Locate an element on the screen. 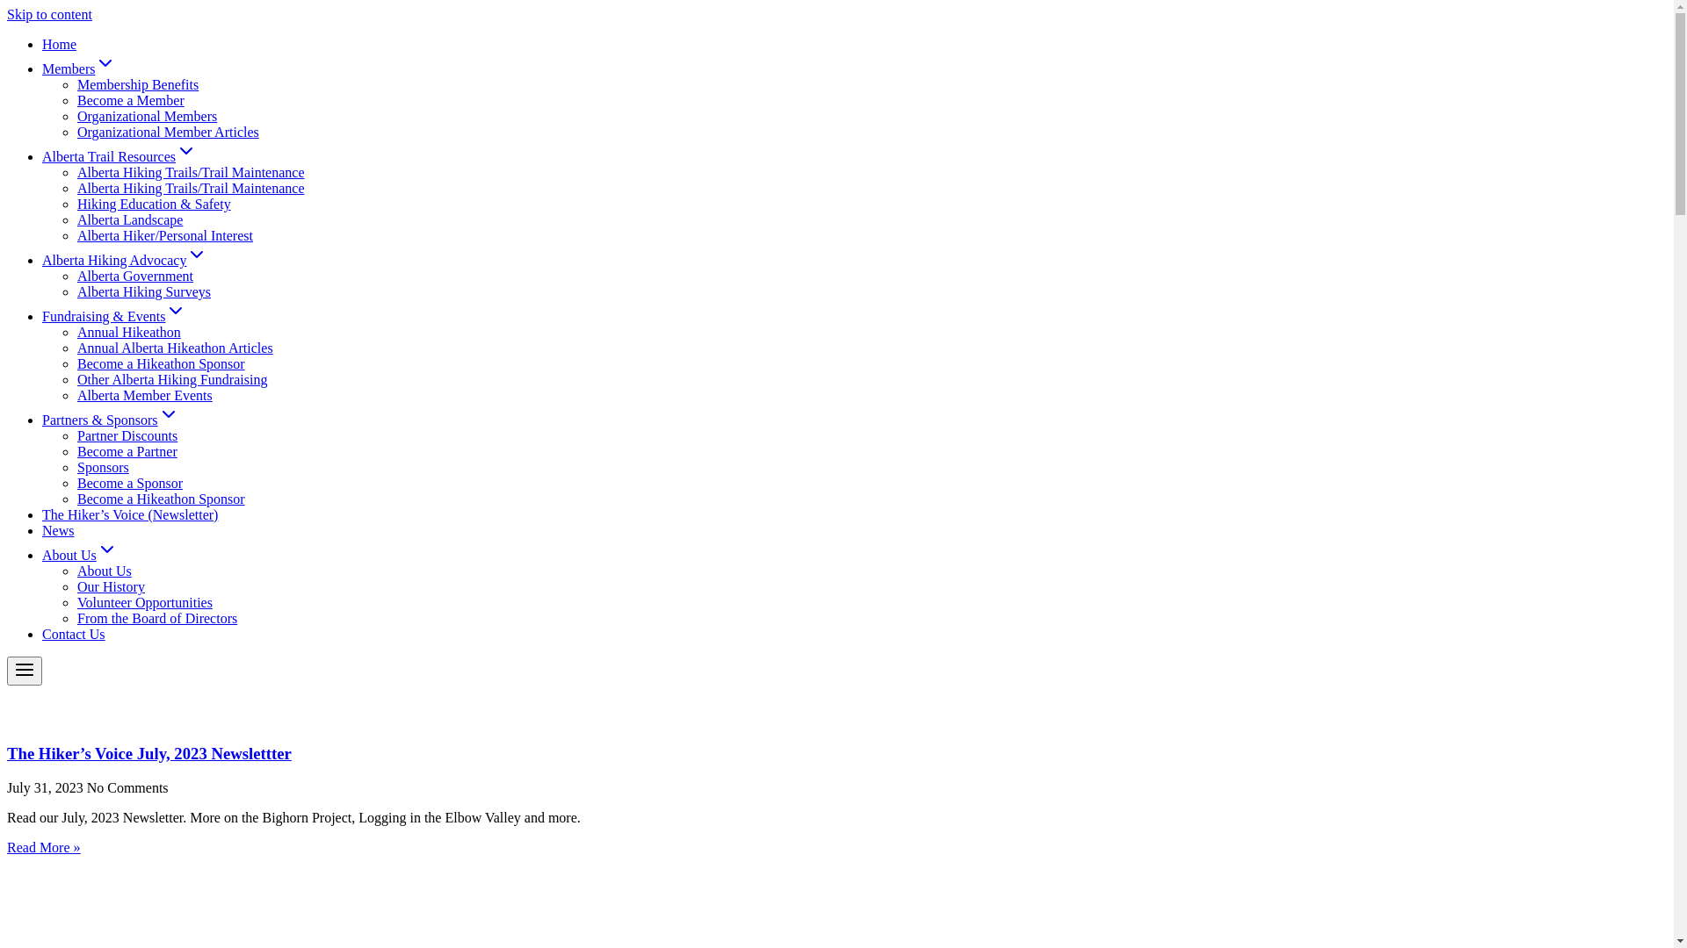 The height and width of the screenshot is (948, 1687). Alberta Landscape is located at coordinates (130, 219).